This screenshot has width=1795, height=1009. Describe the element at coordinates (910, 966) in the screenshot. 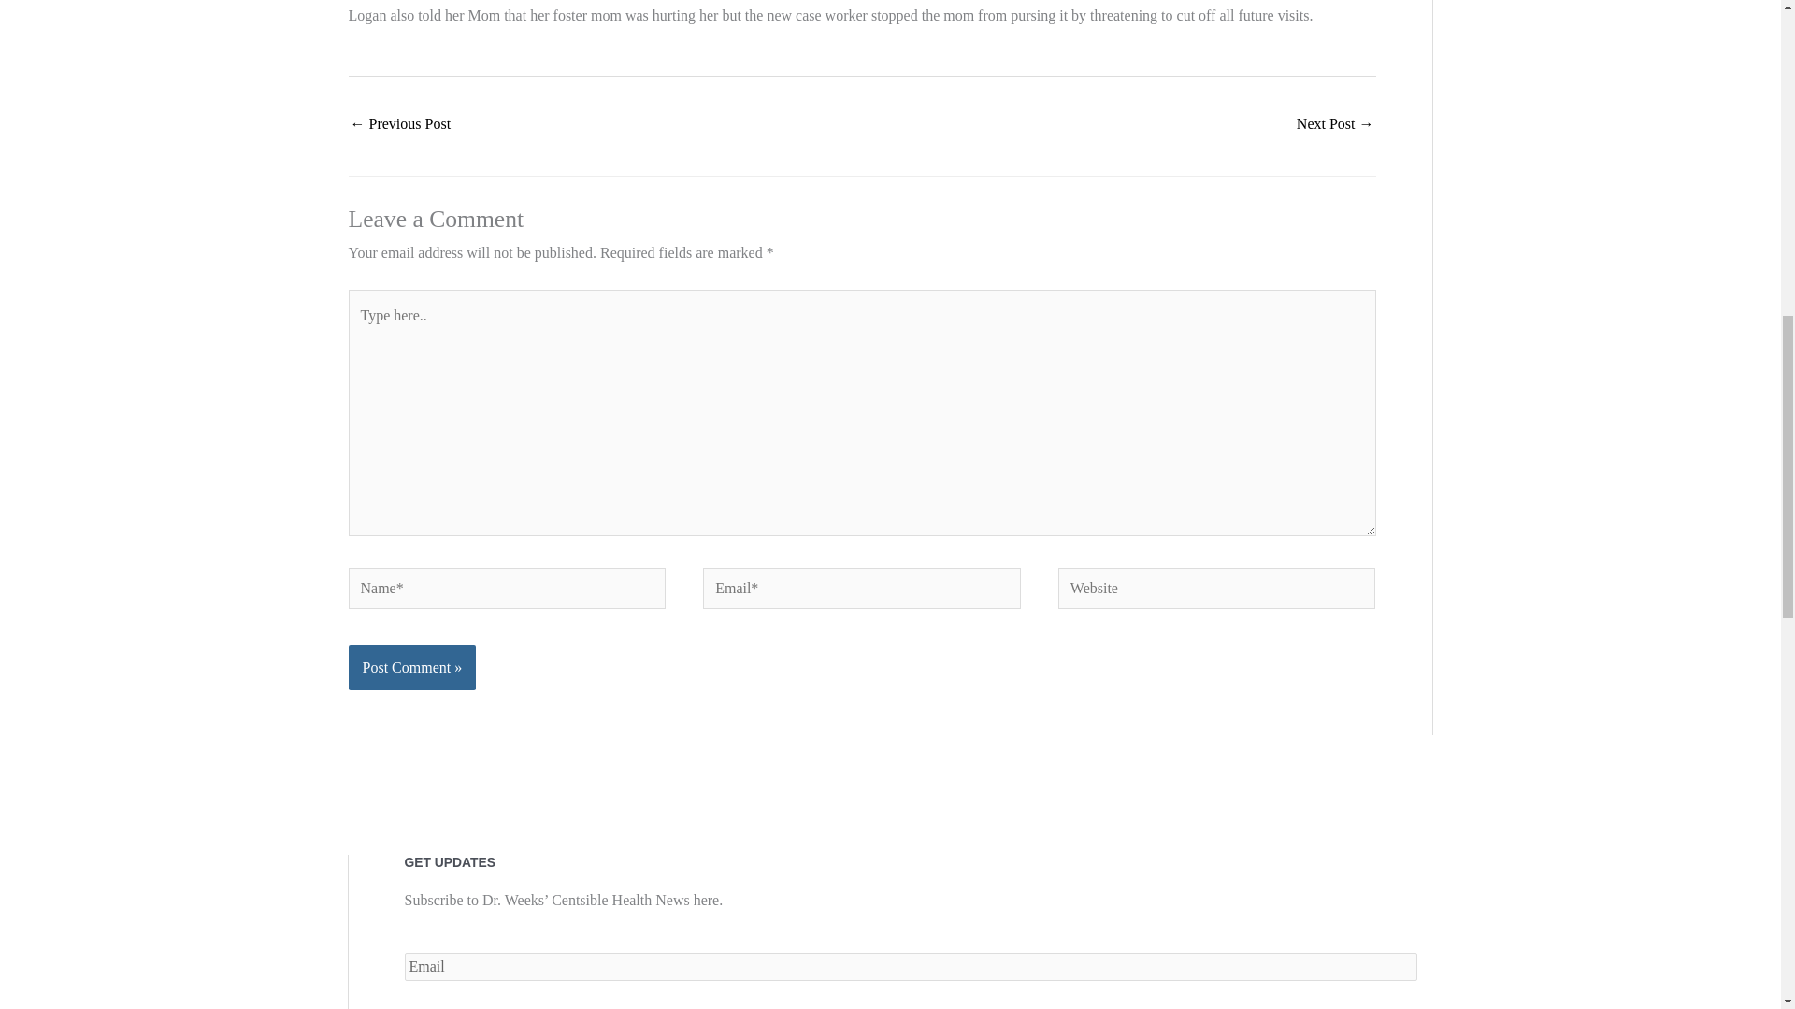

I see `Email` at that location.